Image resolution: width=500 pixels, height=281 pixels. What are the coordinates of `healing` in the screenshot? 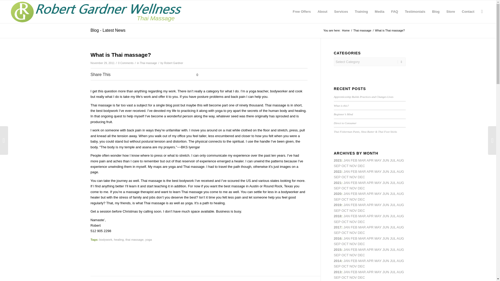 It's located at (119, 239).